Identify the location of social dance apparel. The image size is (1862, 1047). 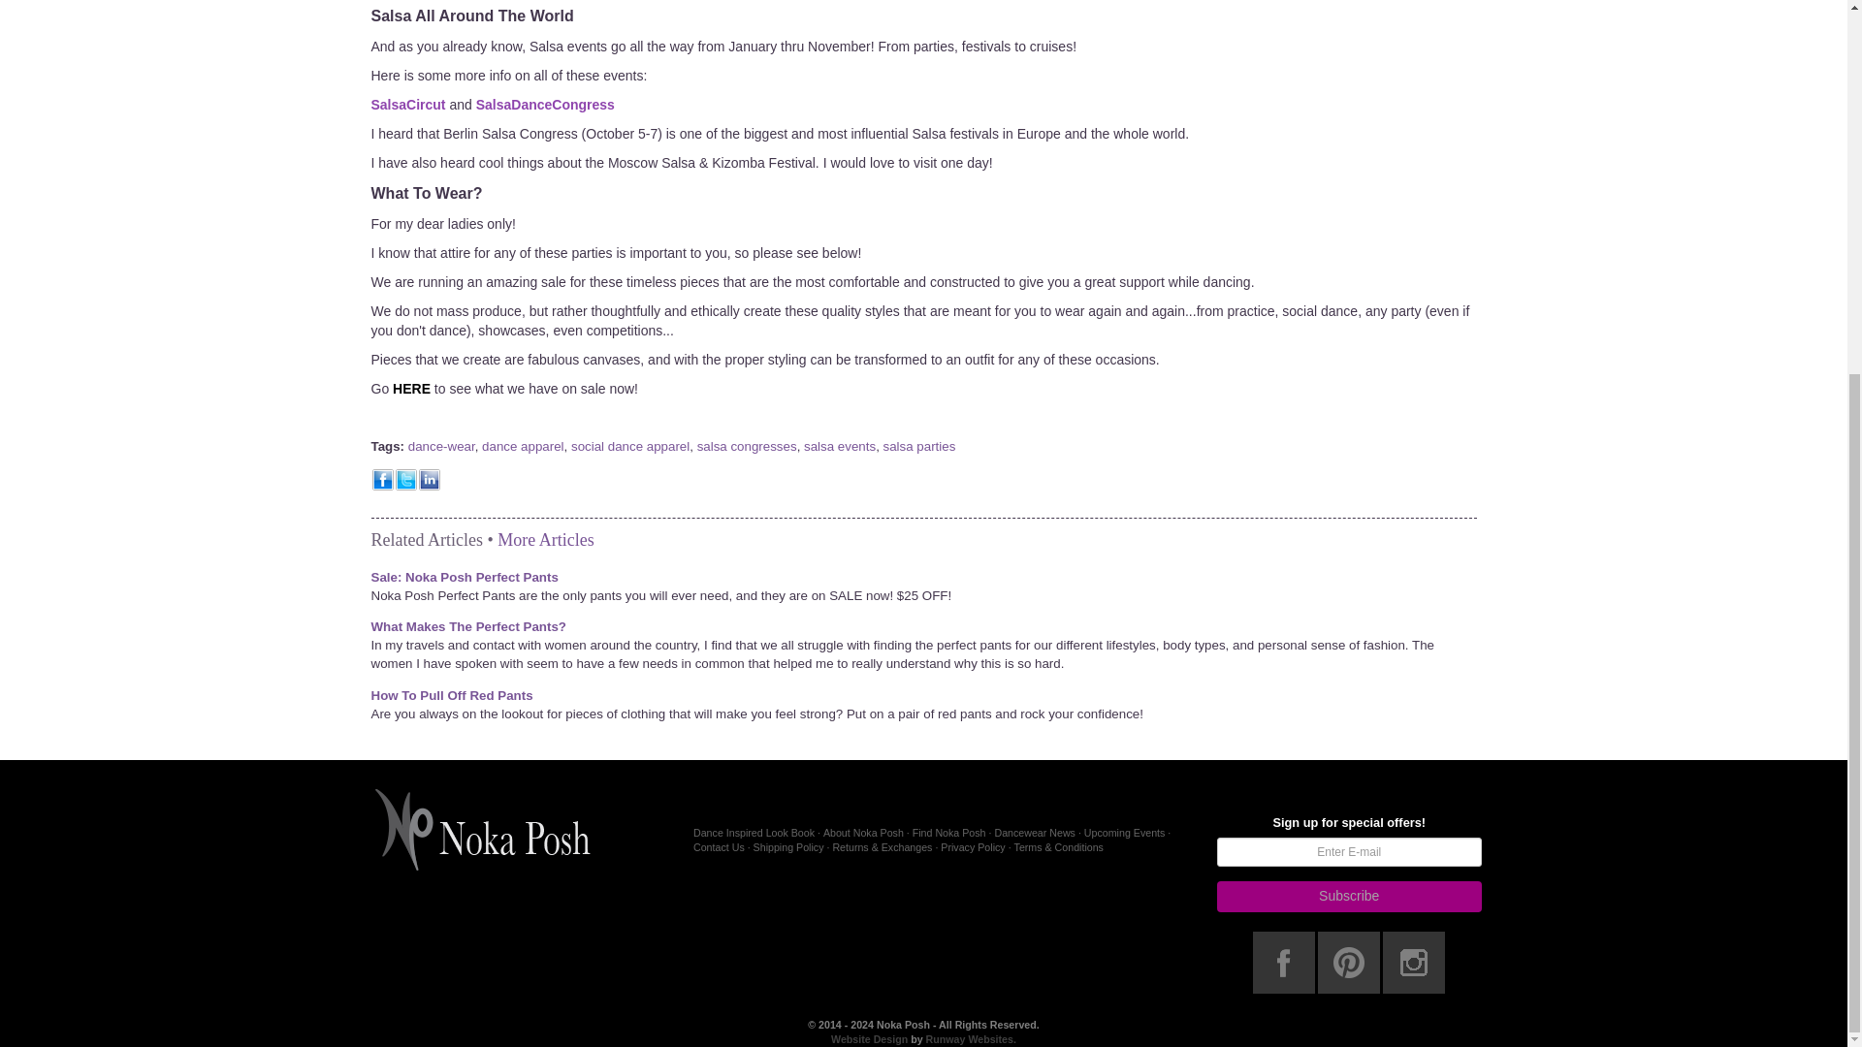
(630, 446).